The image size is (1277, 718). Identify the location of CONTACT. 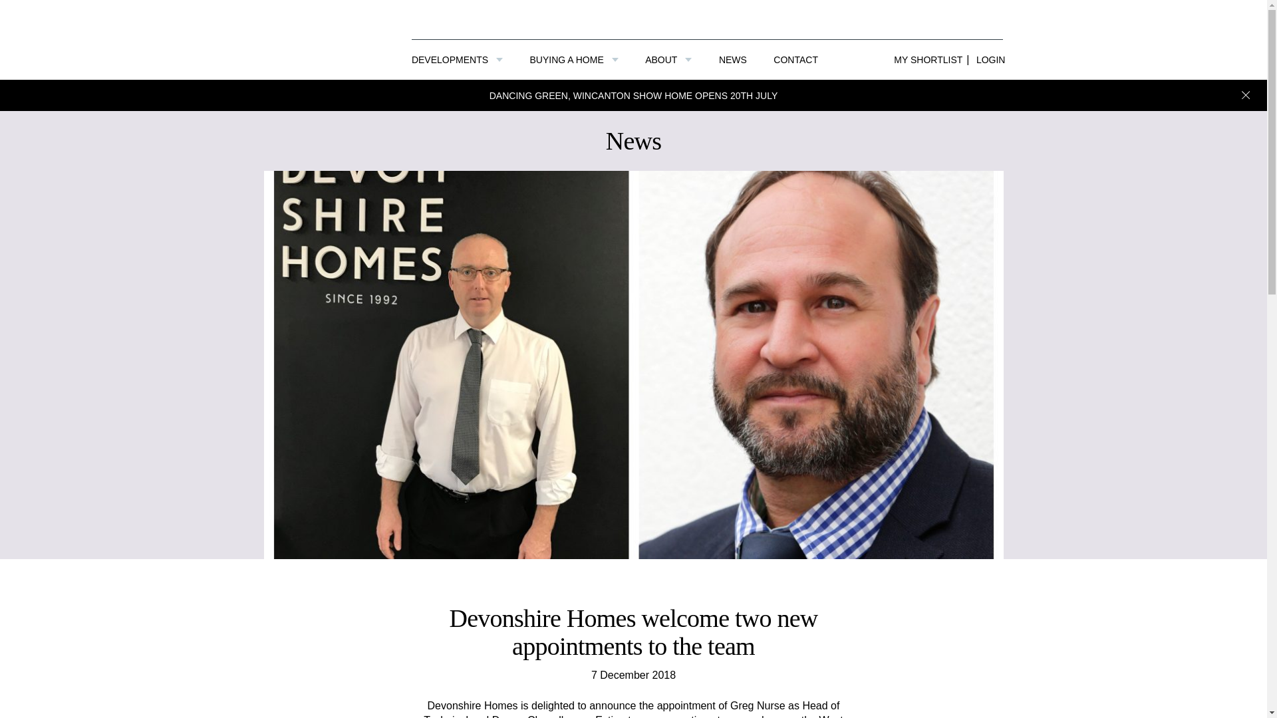
(795, 60).